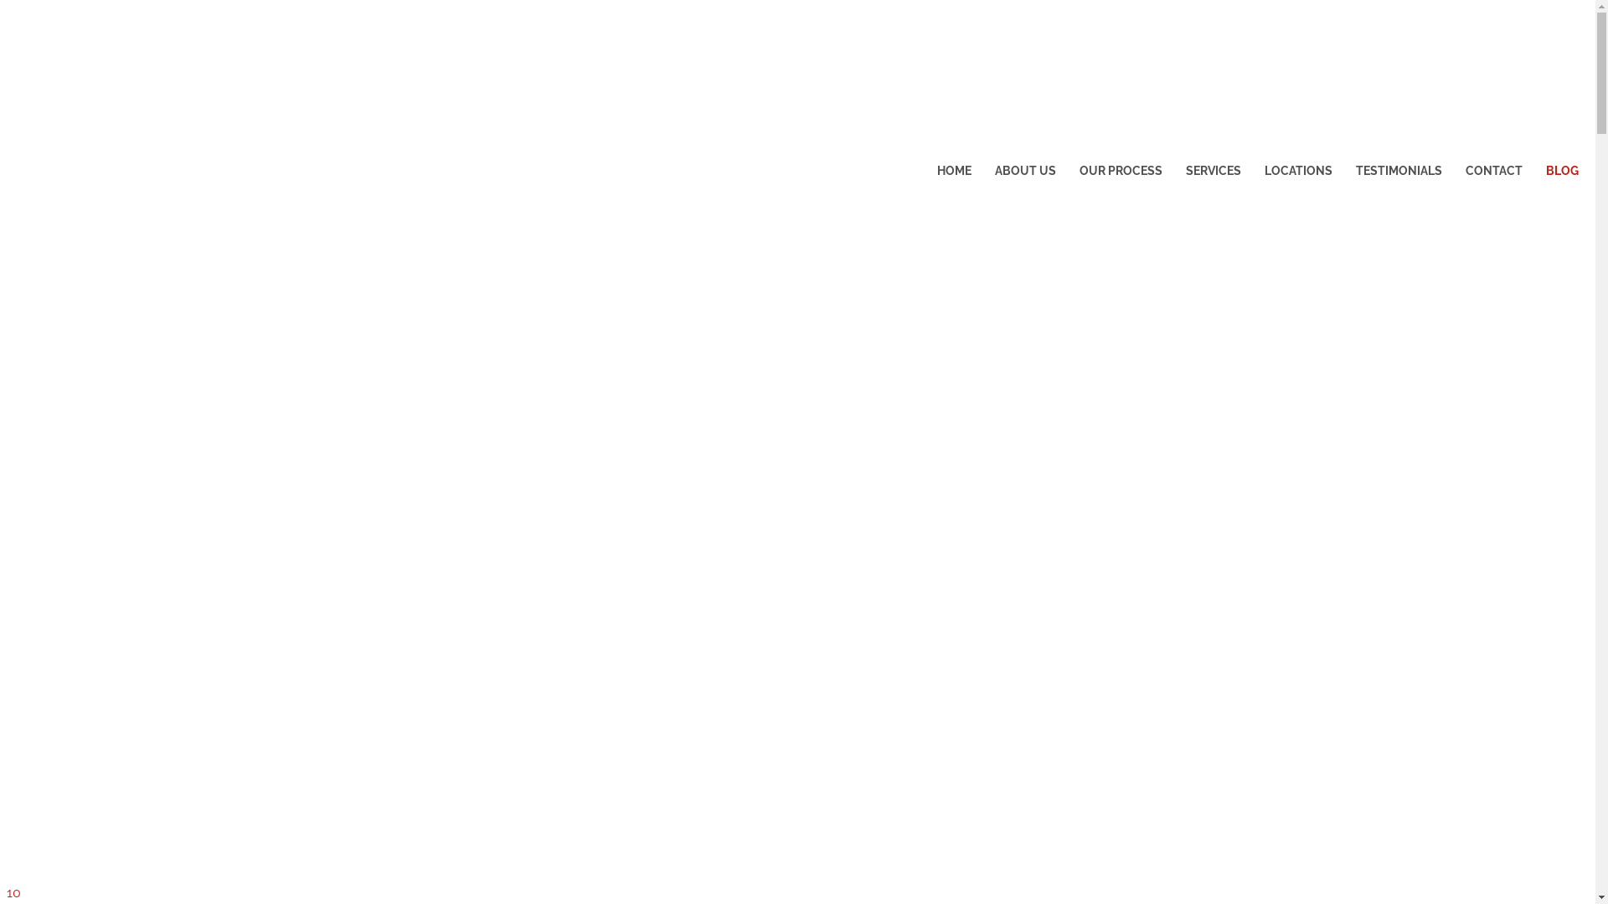 The width and height of the screenshot is (1608, 904). Describe the element at coordinates (1214, 171) in the screenshot. I see `SERVICES` at that location.